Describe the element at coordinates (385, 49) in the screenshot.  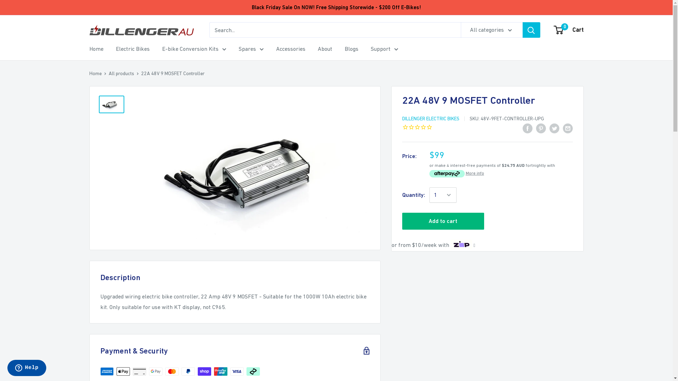
I see `Support` at that location.